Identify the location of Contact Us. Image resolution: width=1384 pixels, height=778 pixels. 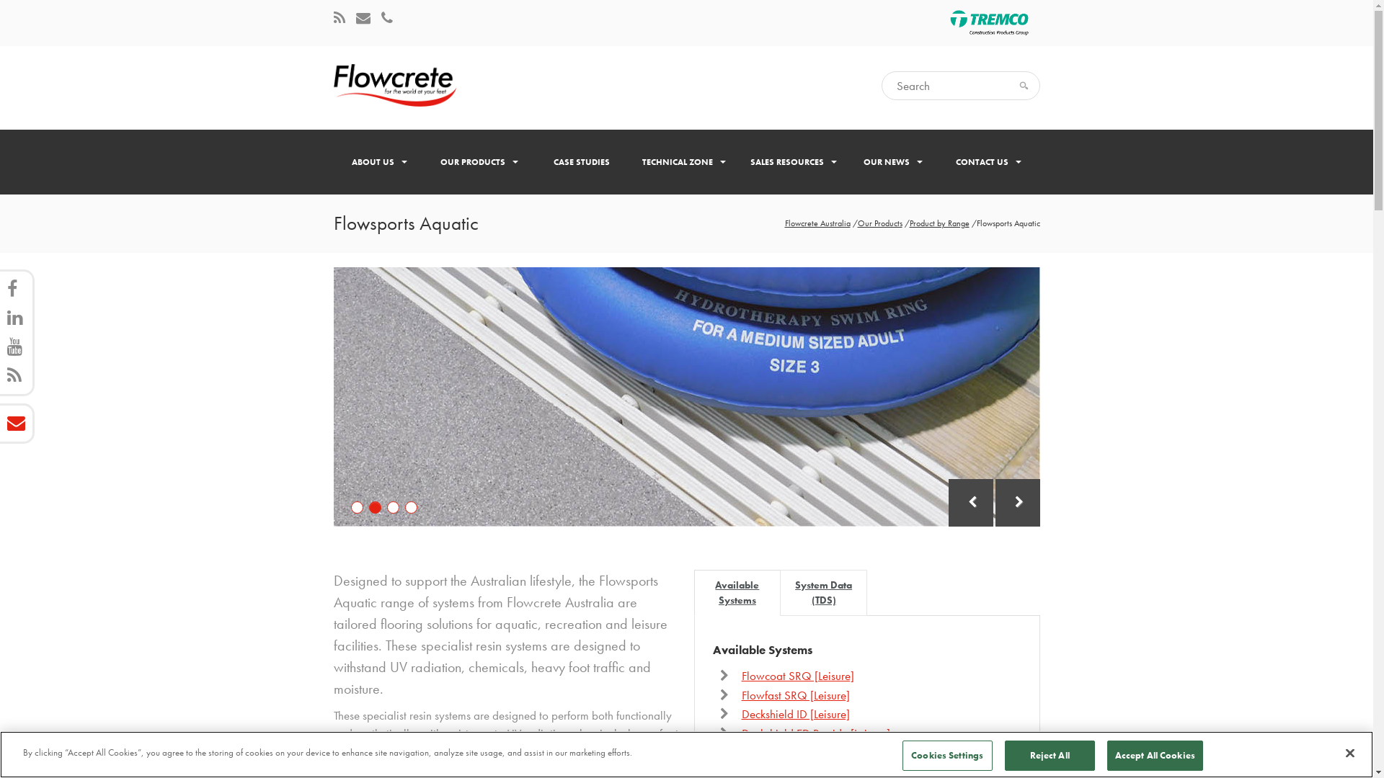
(363, 19).